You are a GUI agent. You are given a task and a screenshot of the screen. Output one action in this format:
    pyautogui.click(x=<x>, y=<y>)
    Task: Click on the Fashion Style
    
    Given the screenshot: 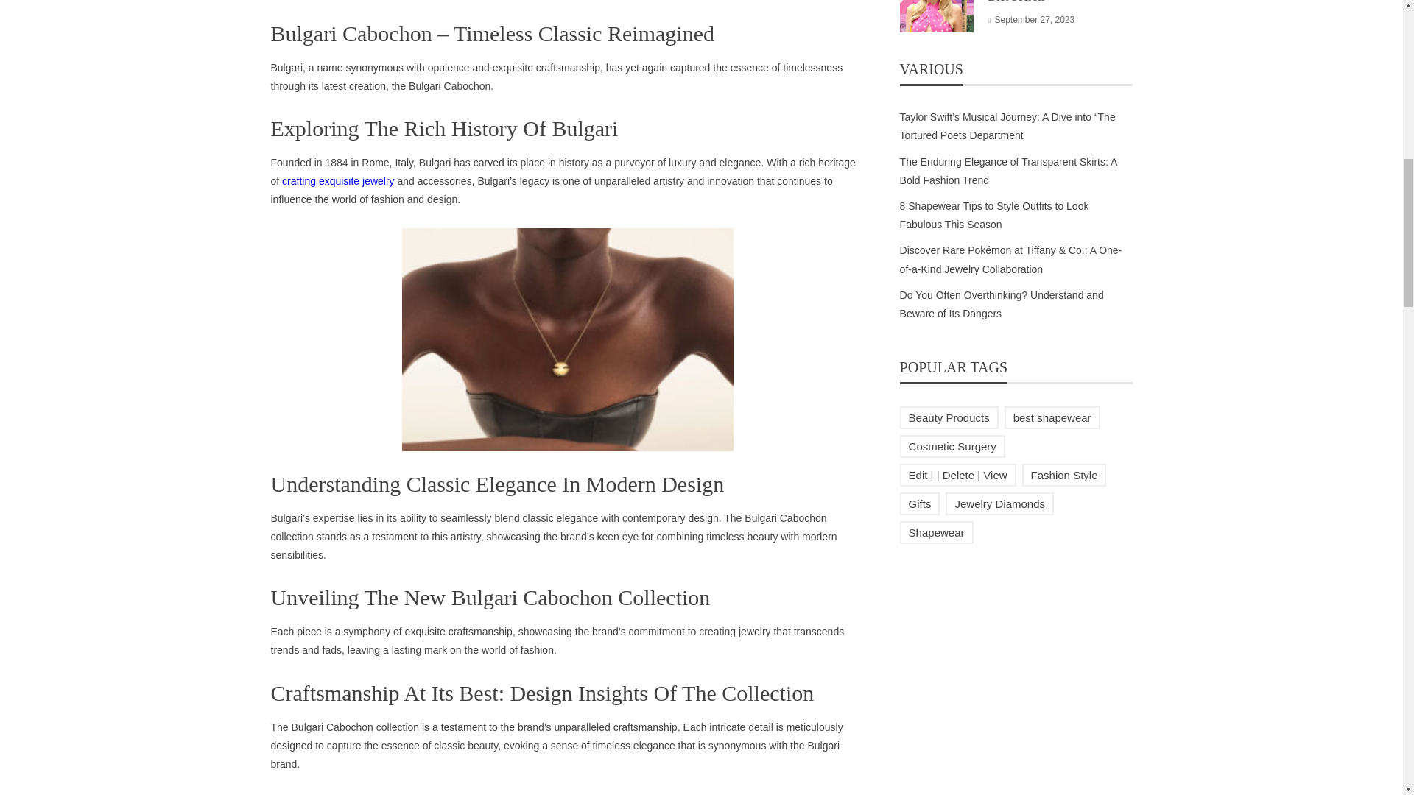 What is the action you would take?
    pyautogui.click(x=1065, y=474)
    